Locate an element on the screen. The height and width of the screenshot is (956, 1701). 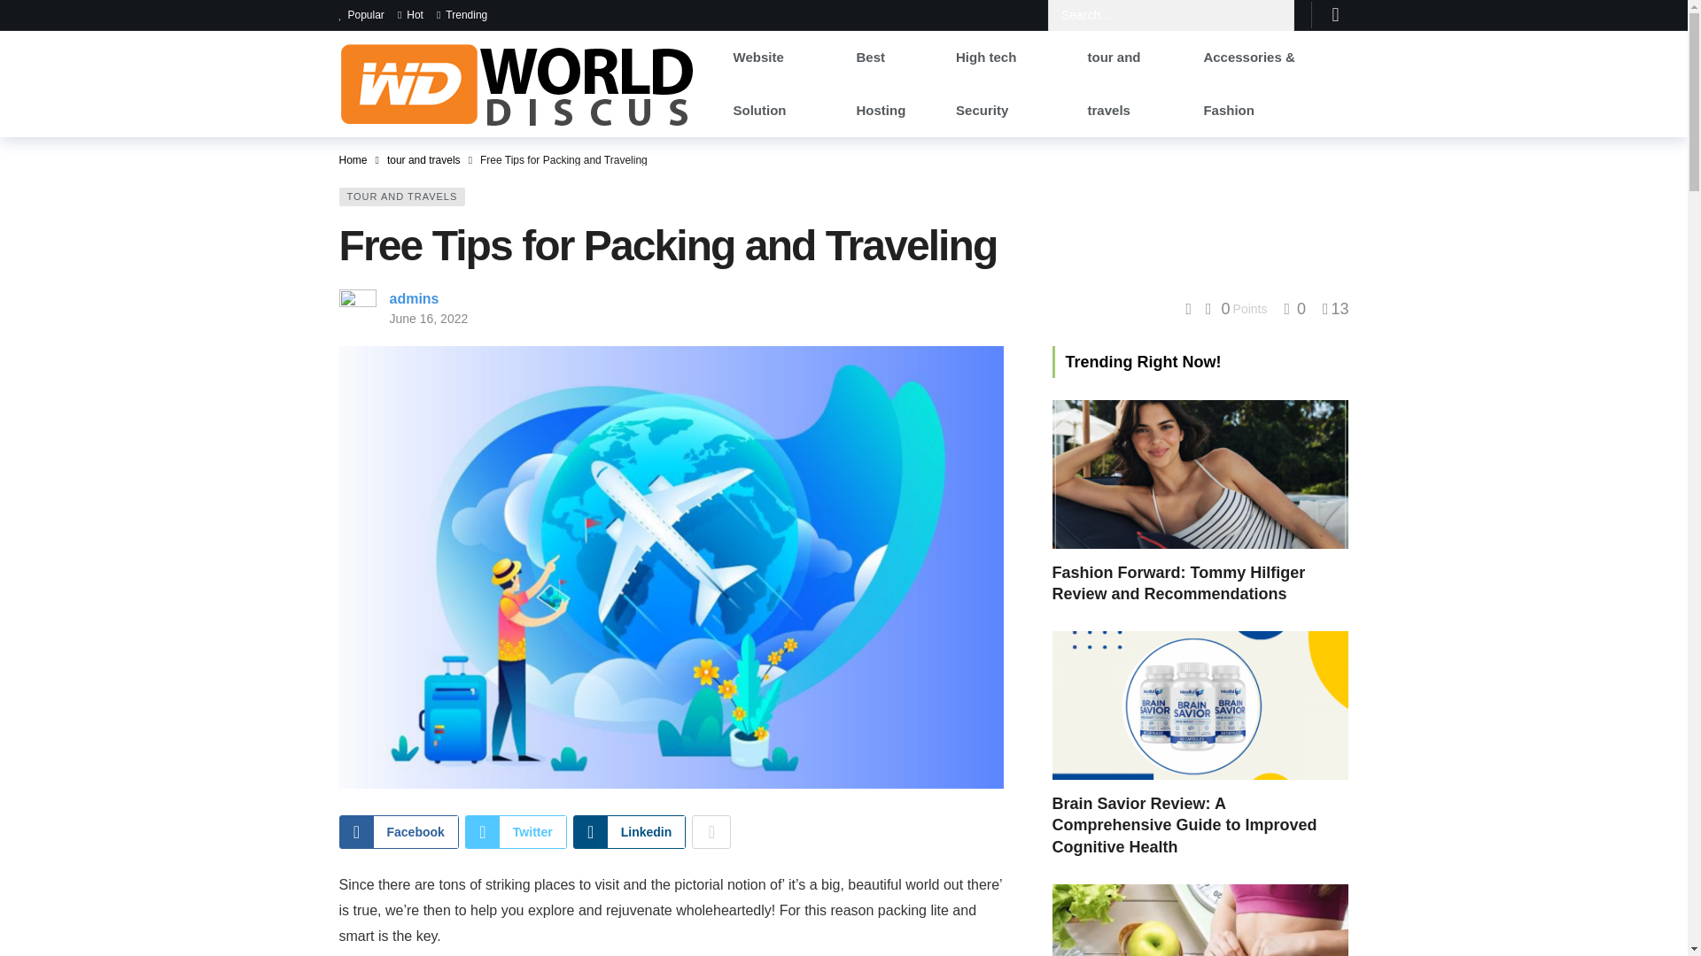
admins is located at coordinates (414, 298).